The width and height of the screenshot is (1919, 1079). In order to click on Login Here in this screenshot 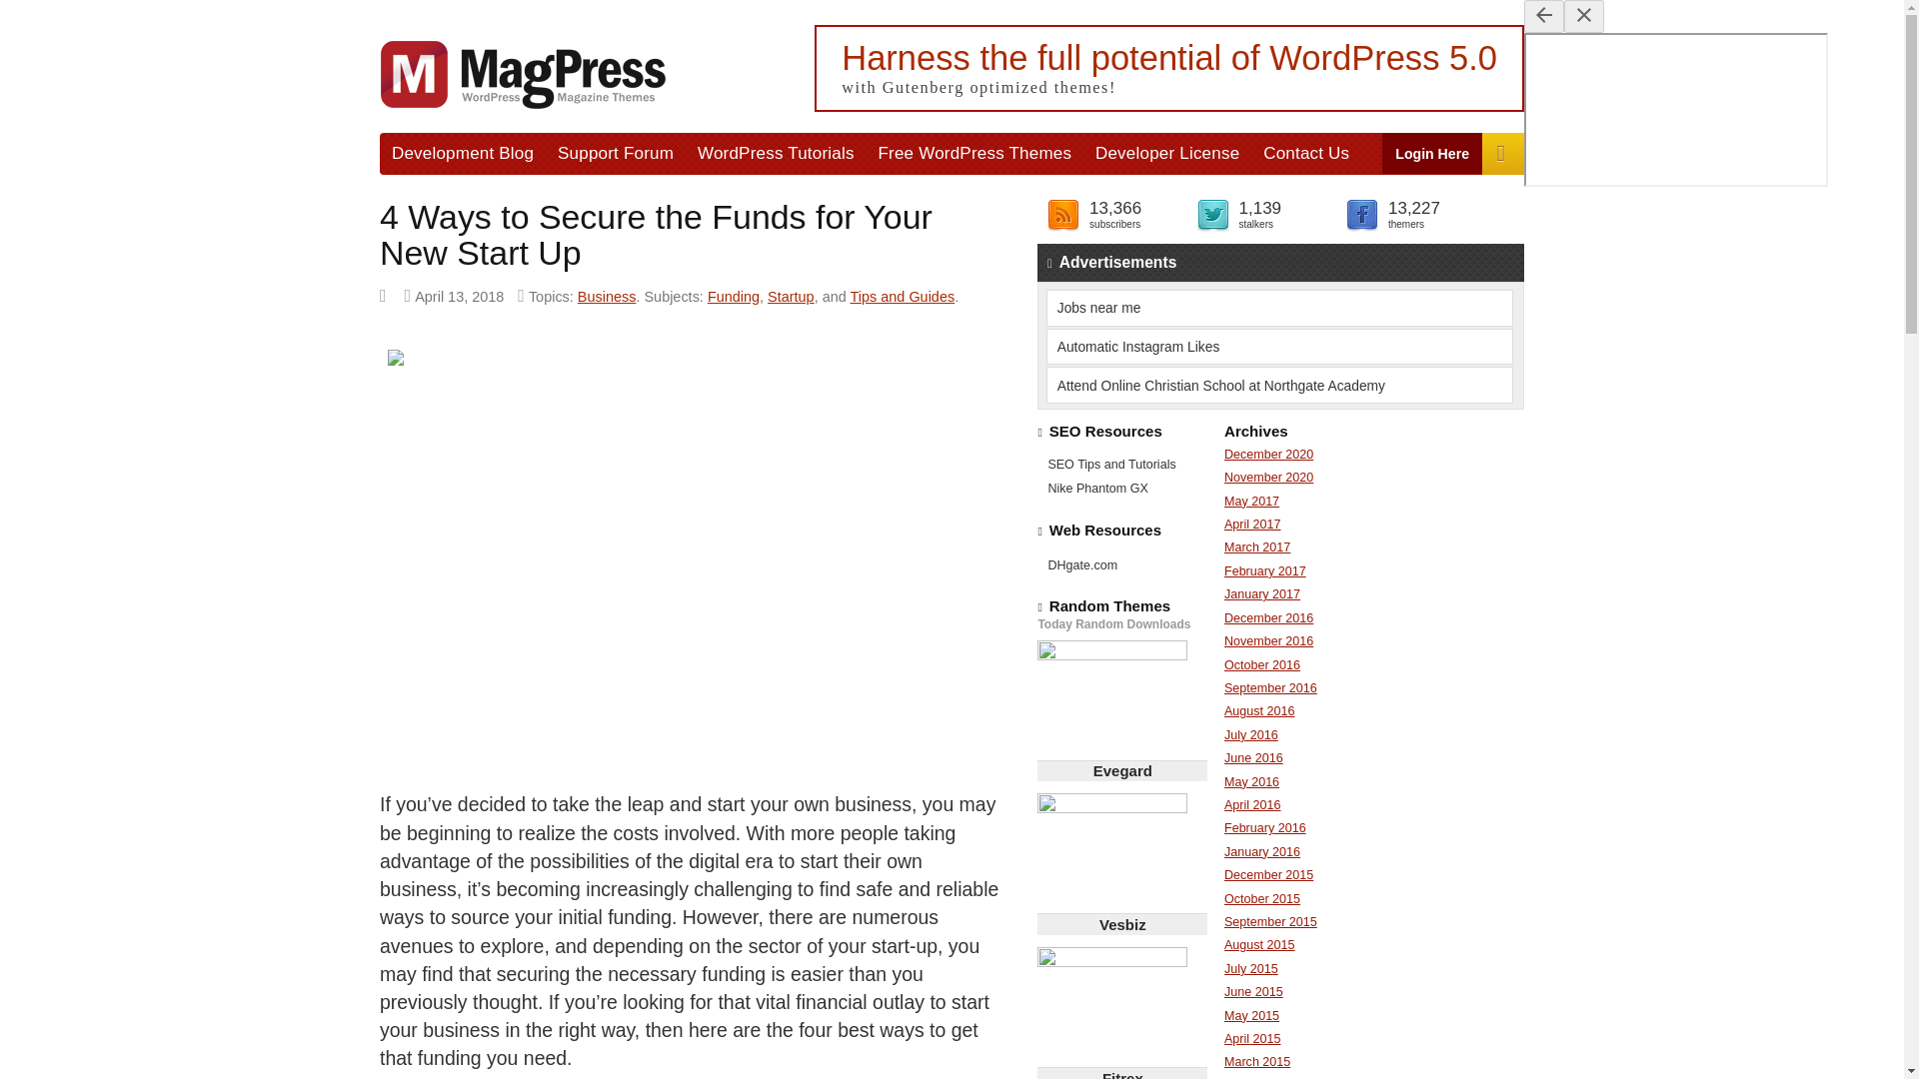, I will do `click(1432, 152)`.